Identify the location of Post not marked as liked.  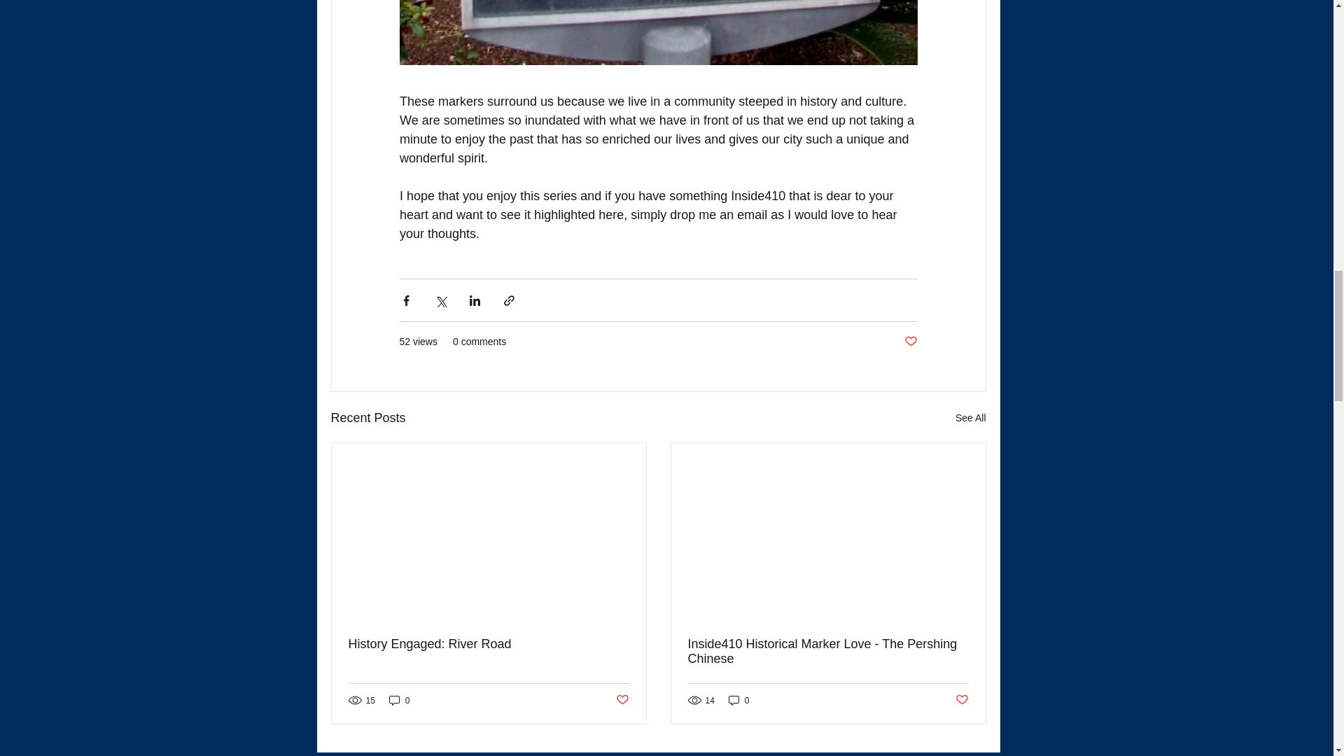
(911, 342).